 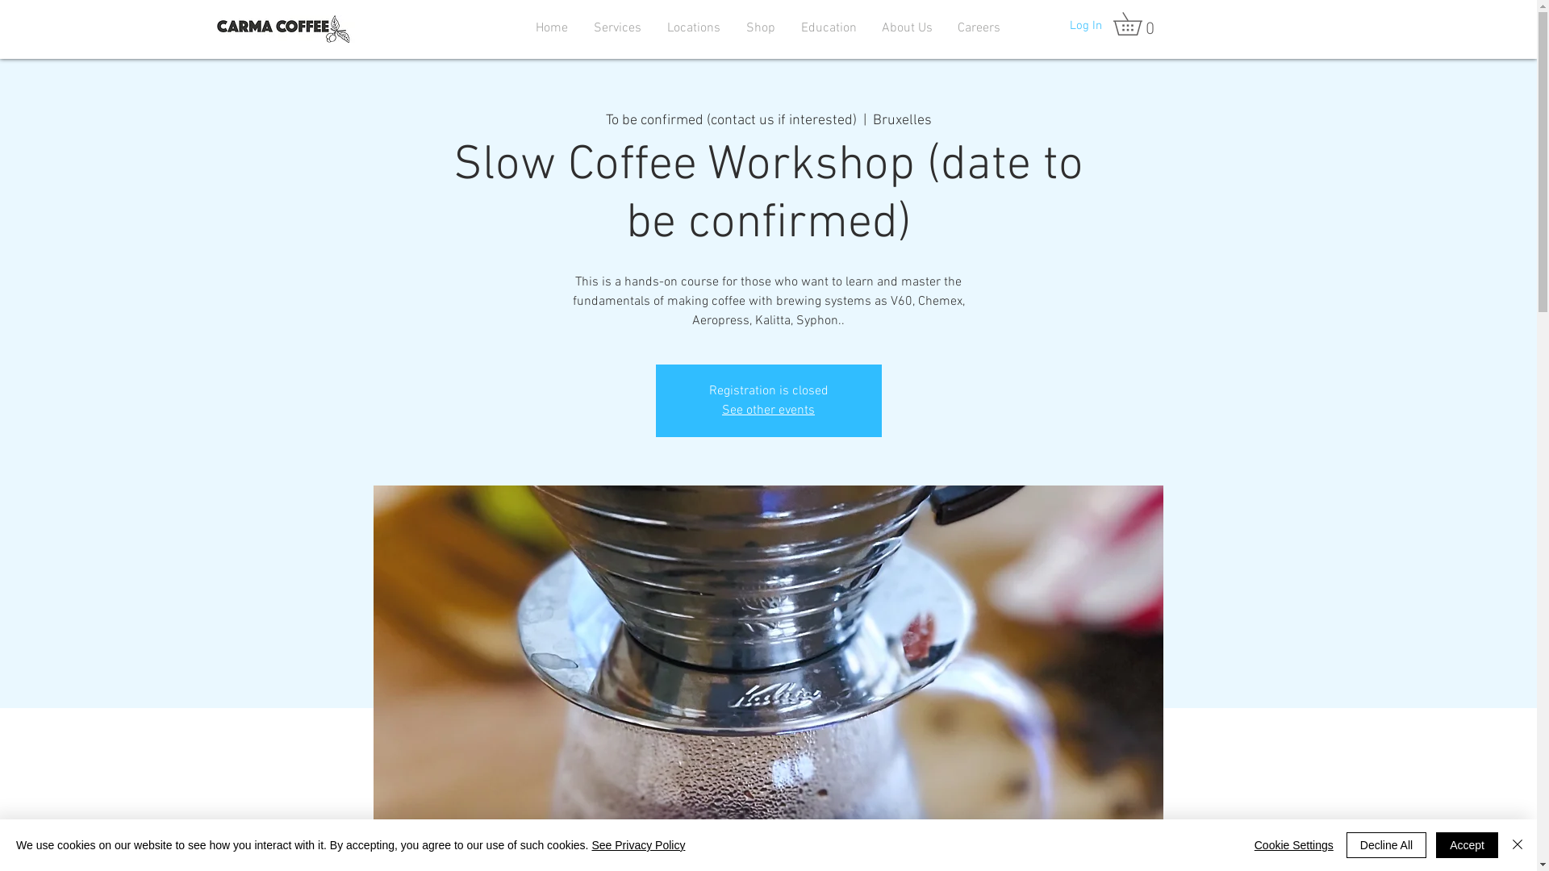 What do you see at coordinates (552, 28) in the screenshot?
I see `Home` at bounding box center [552, 28].